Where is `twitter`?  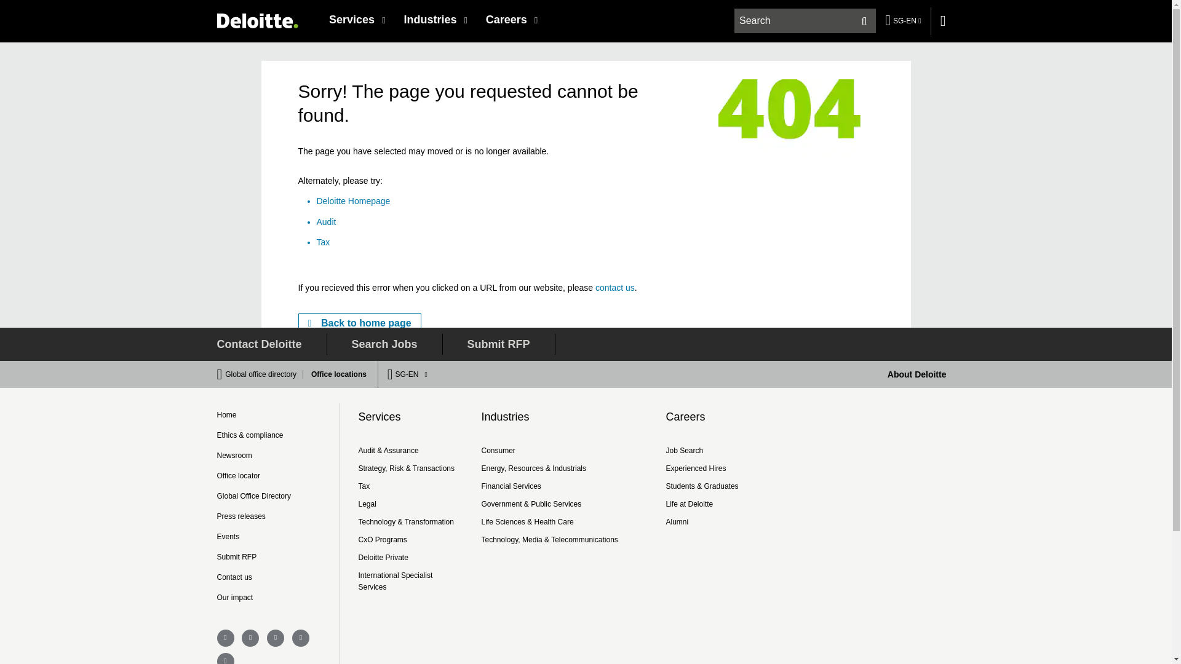 twitter is located at coordinates (250, 638).